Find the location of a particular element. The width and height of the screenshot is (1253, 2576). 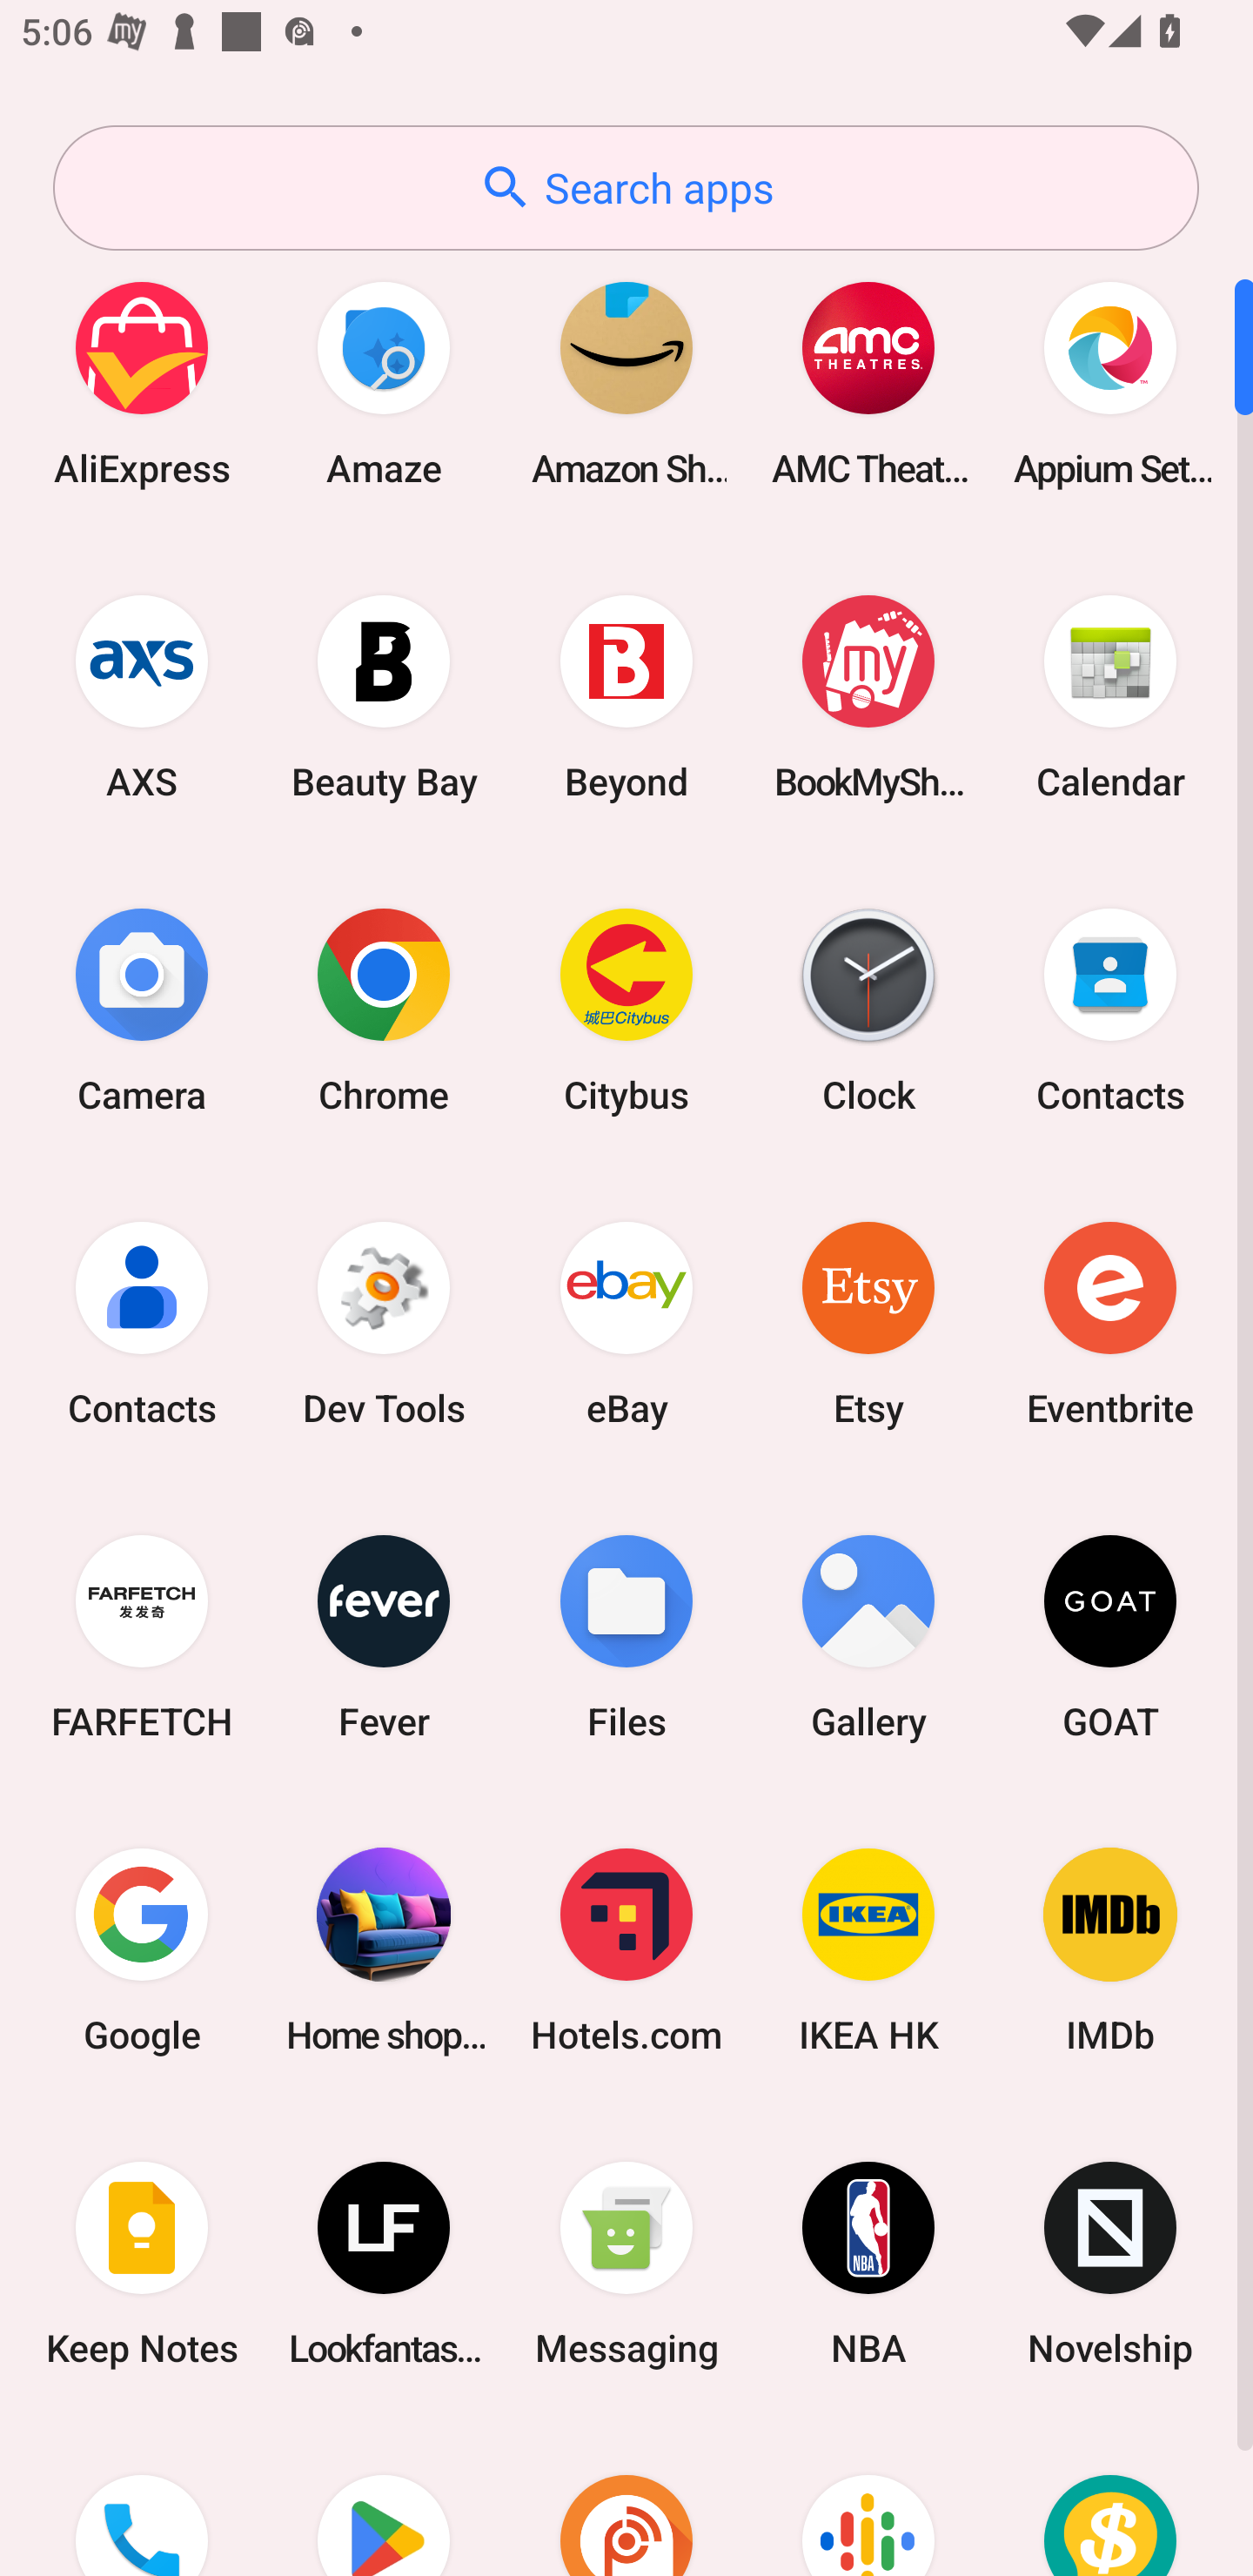

FARFETCH is located at coordinates (142, 1636).